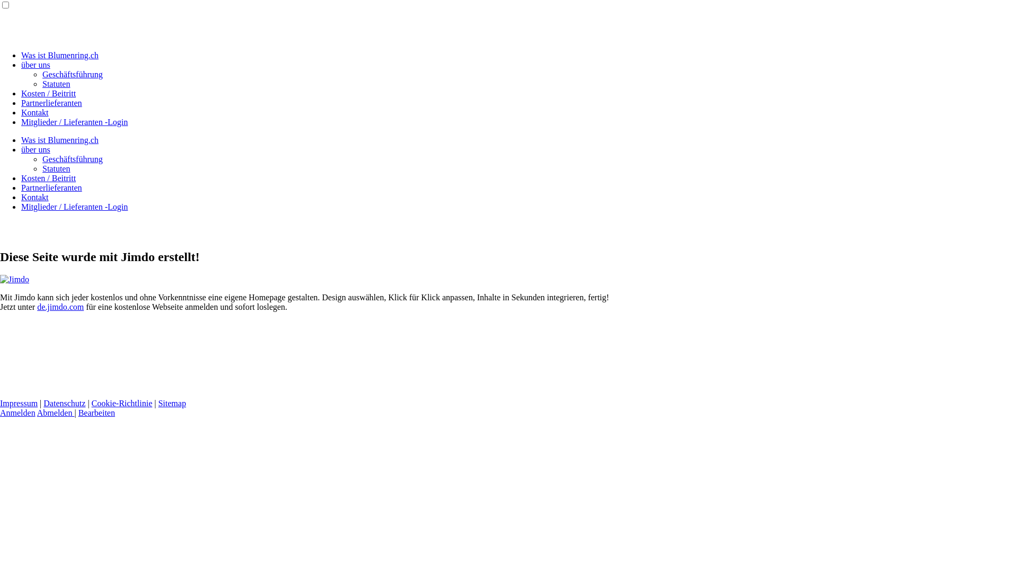 The height and width of the screenshot is (572, 1018). I want to click on Was ist Blumenring.ch, so click(60, 55).